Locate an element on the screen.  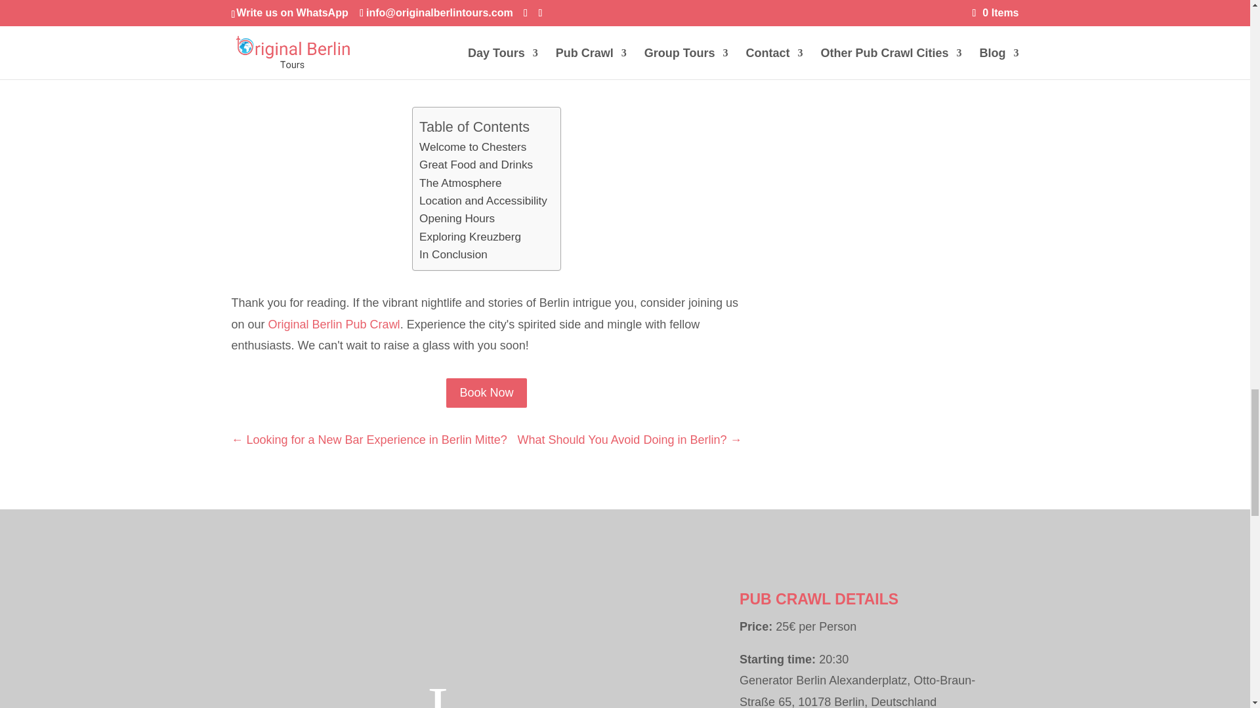
The Atmosphere is located at coordinates (461, 182).